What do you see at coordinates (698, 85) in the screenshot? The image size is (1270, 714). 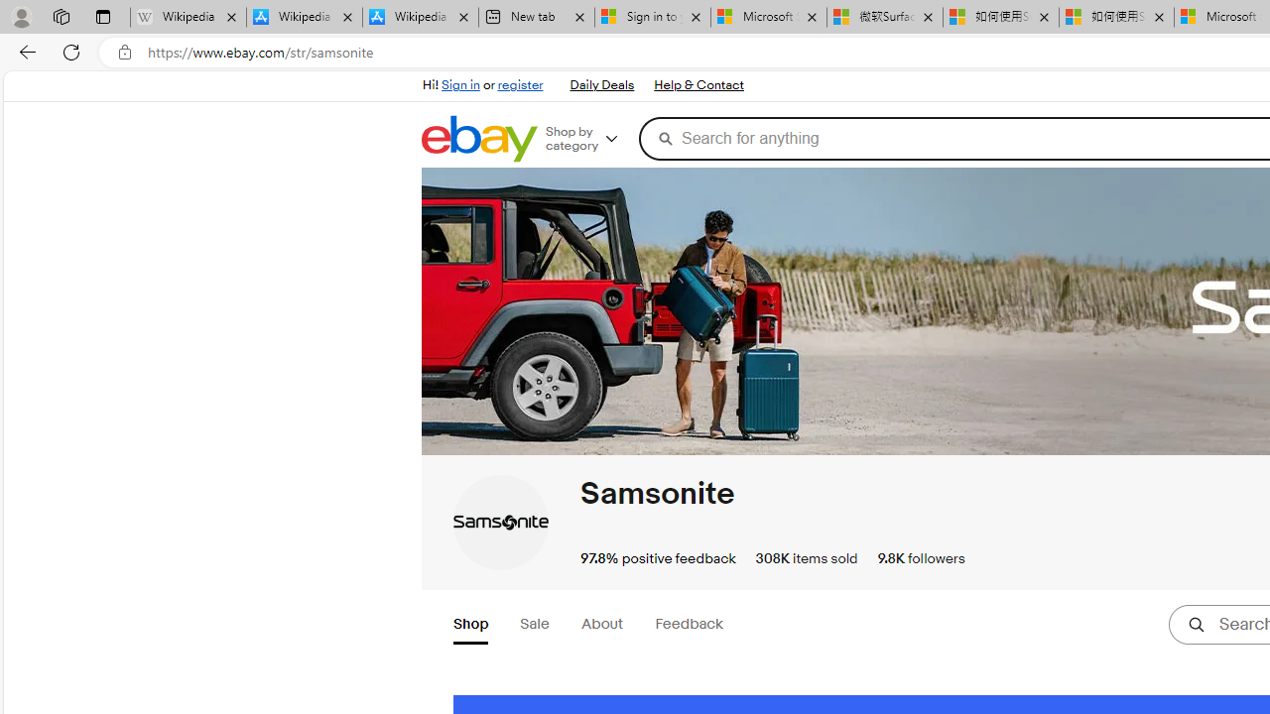 I see `Help & Contact` at bounding box center [698, 85].